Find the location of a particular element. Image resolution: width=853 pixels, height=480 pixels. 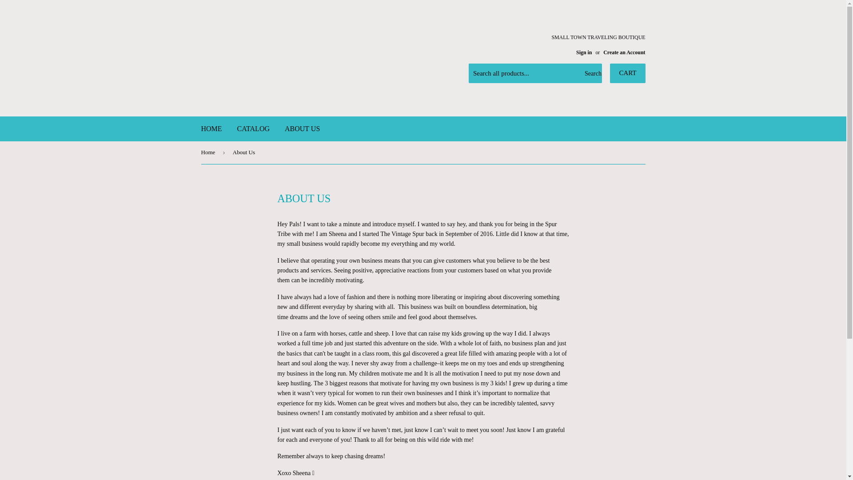

HOME is located at coordinates (211, 129).